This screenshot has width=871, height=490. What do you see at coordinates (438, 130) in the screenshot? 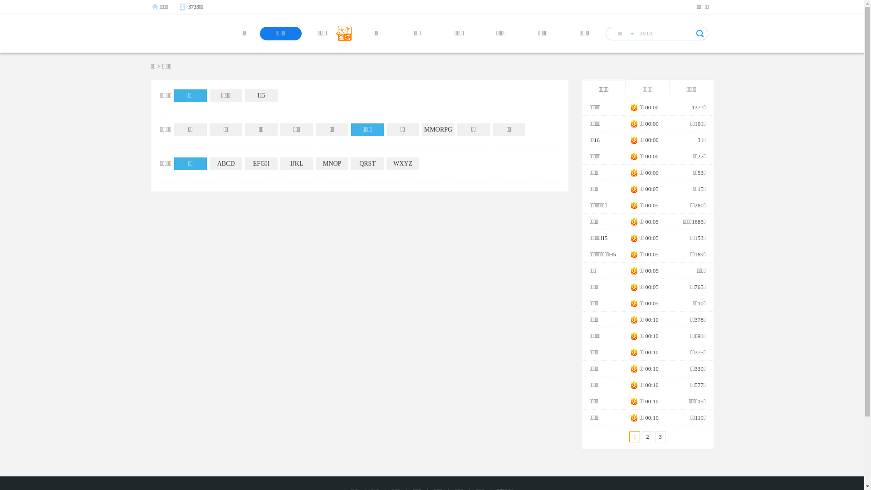
I see `MMORPG` at bounding box center [438, 130].